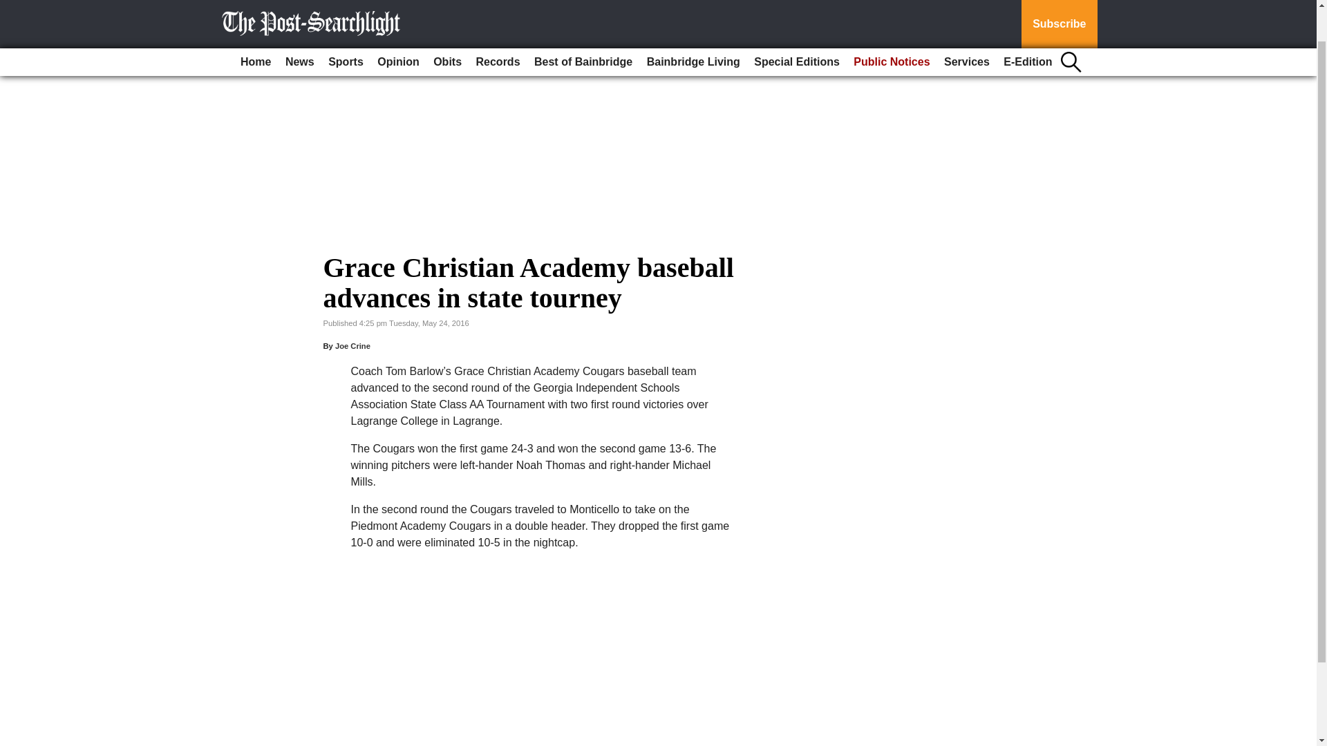 The width and height of the screenshot is (1327, 746). Describe the element at coordinates (346, 24) in the screenshot. I see `Sports` at that location.